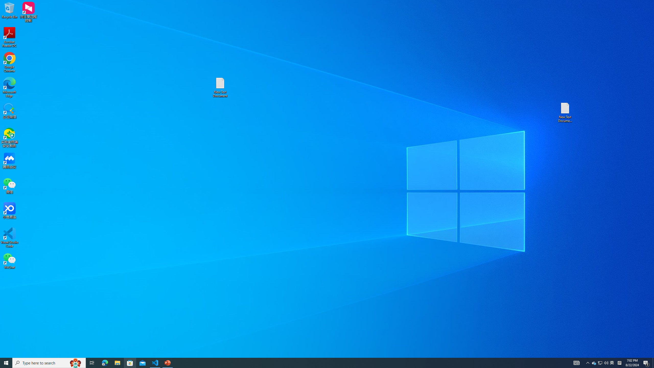 This screenshot has width=654, height=368. I want to click on Recycle Bin, so click(9, 10).